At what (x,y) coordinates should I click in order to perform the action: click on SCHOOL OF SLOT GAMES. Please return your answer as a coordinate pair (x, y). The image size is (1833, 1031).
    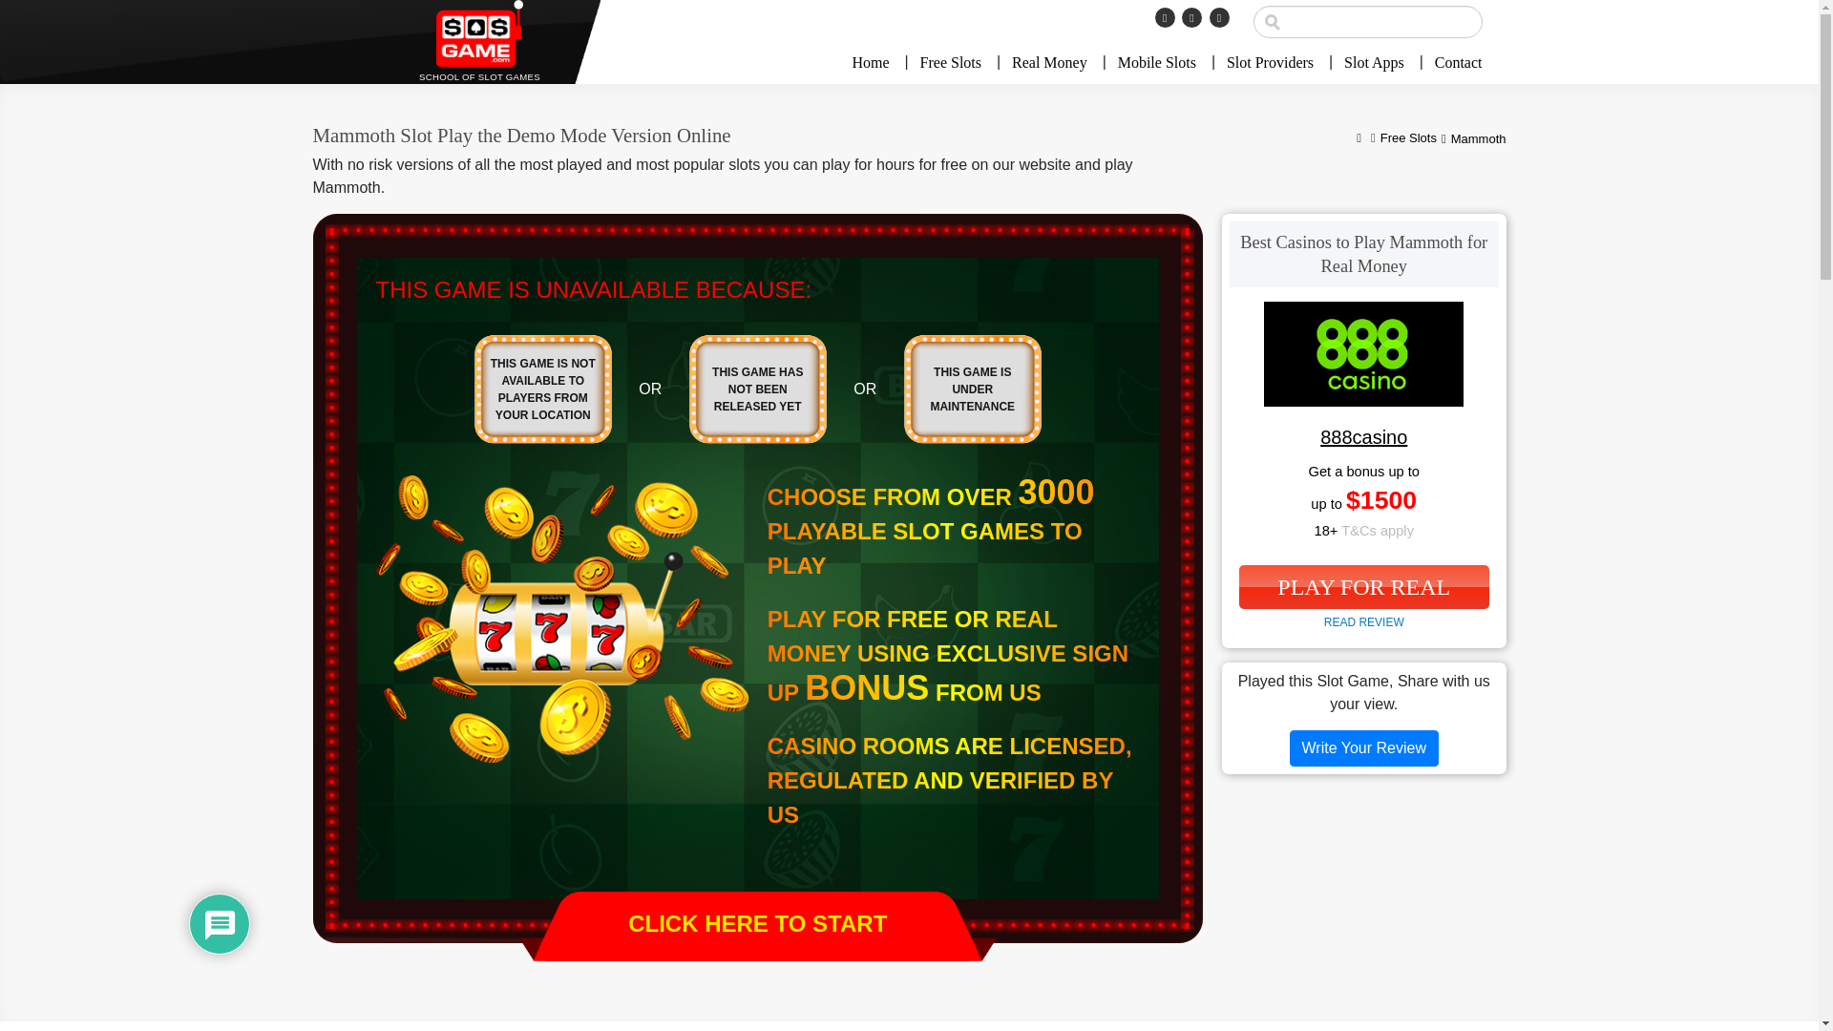
    Looking at the image, I should click on (479, 41).